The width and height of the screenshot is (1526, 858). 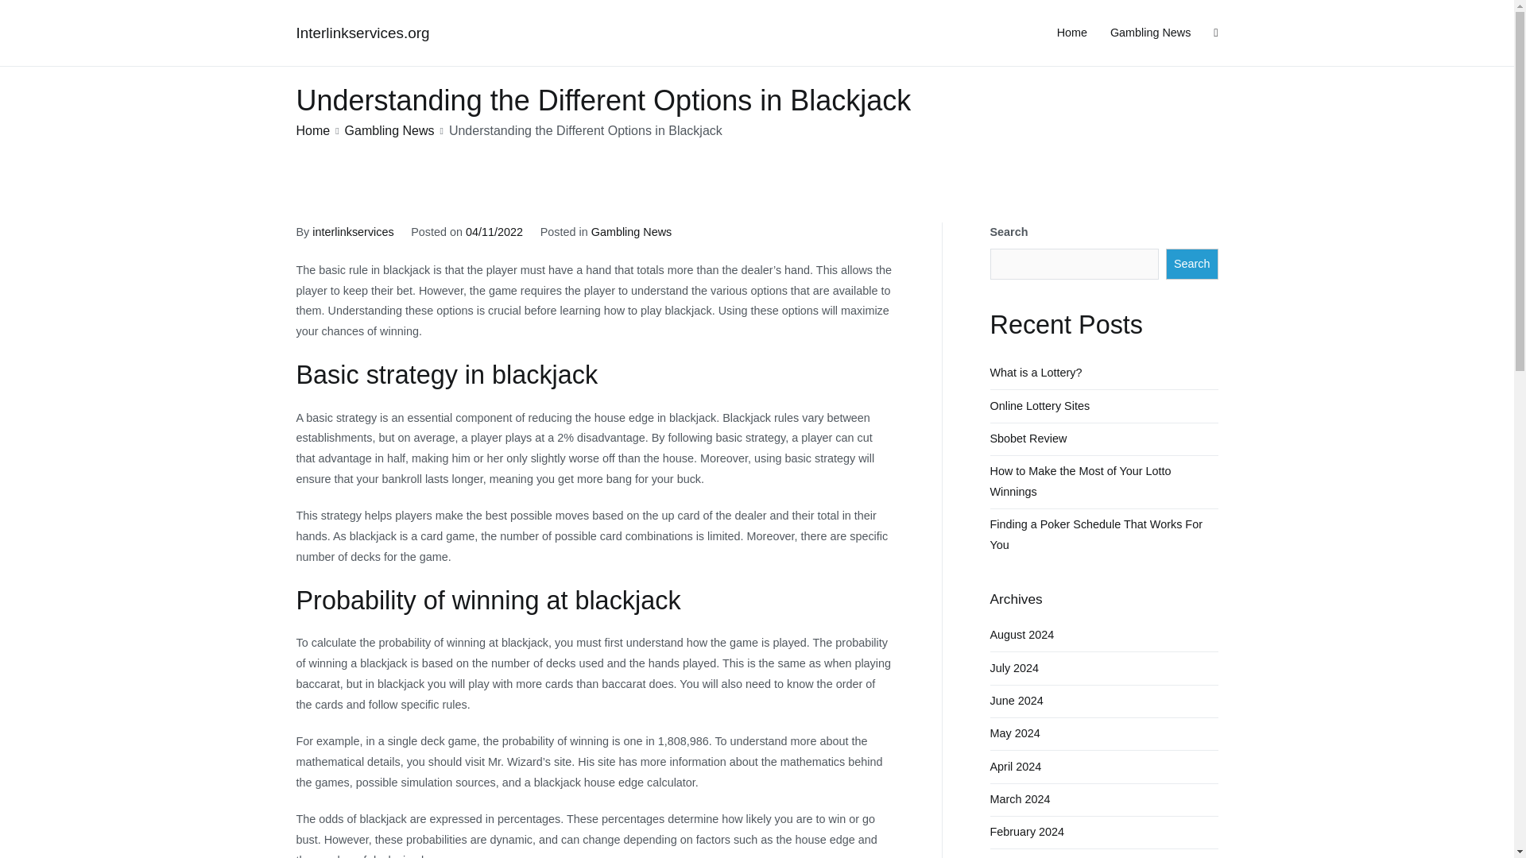 What do you see at coordinates (389, 130) in the screenshot?
I see `Gambling News` at bounding box center [389, 130].